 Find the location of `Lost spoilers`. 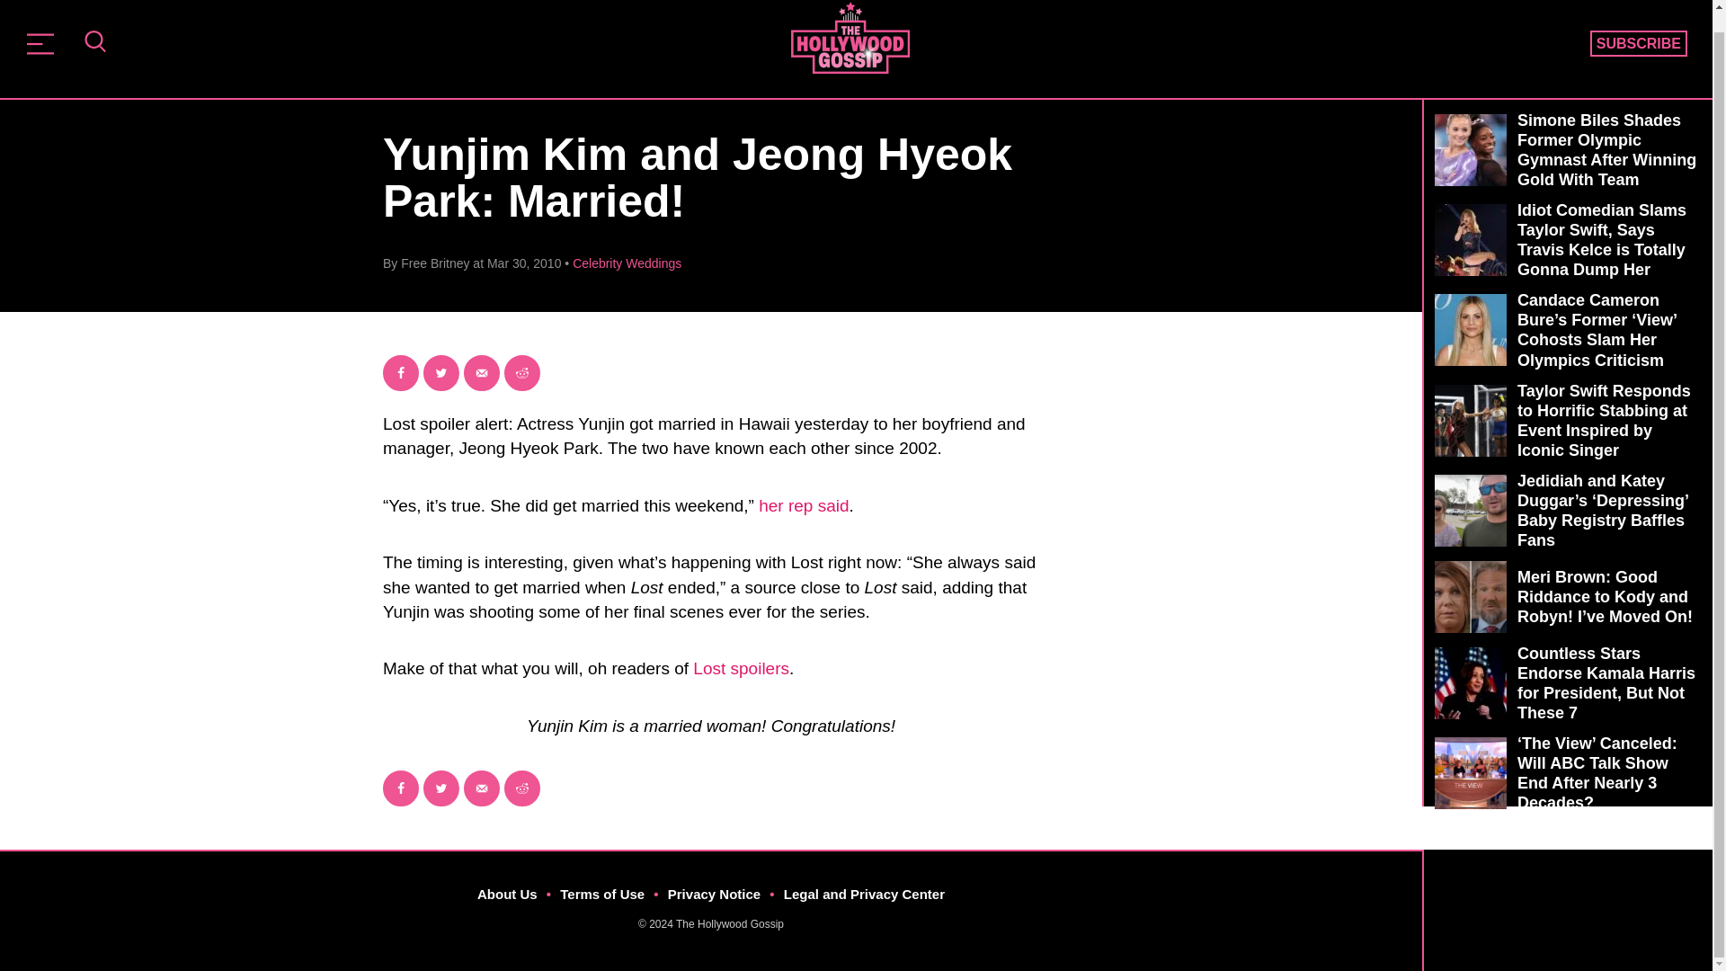

Lost spoilers is located at coordinates (741, 668).